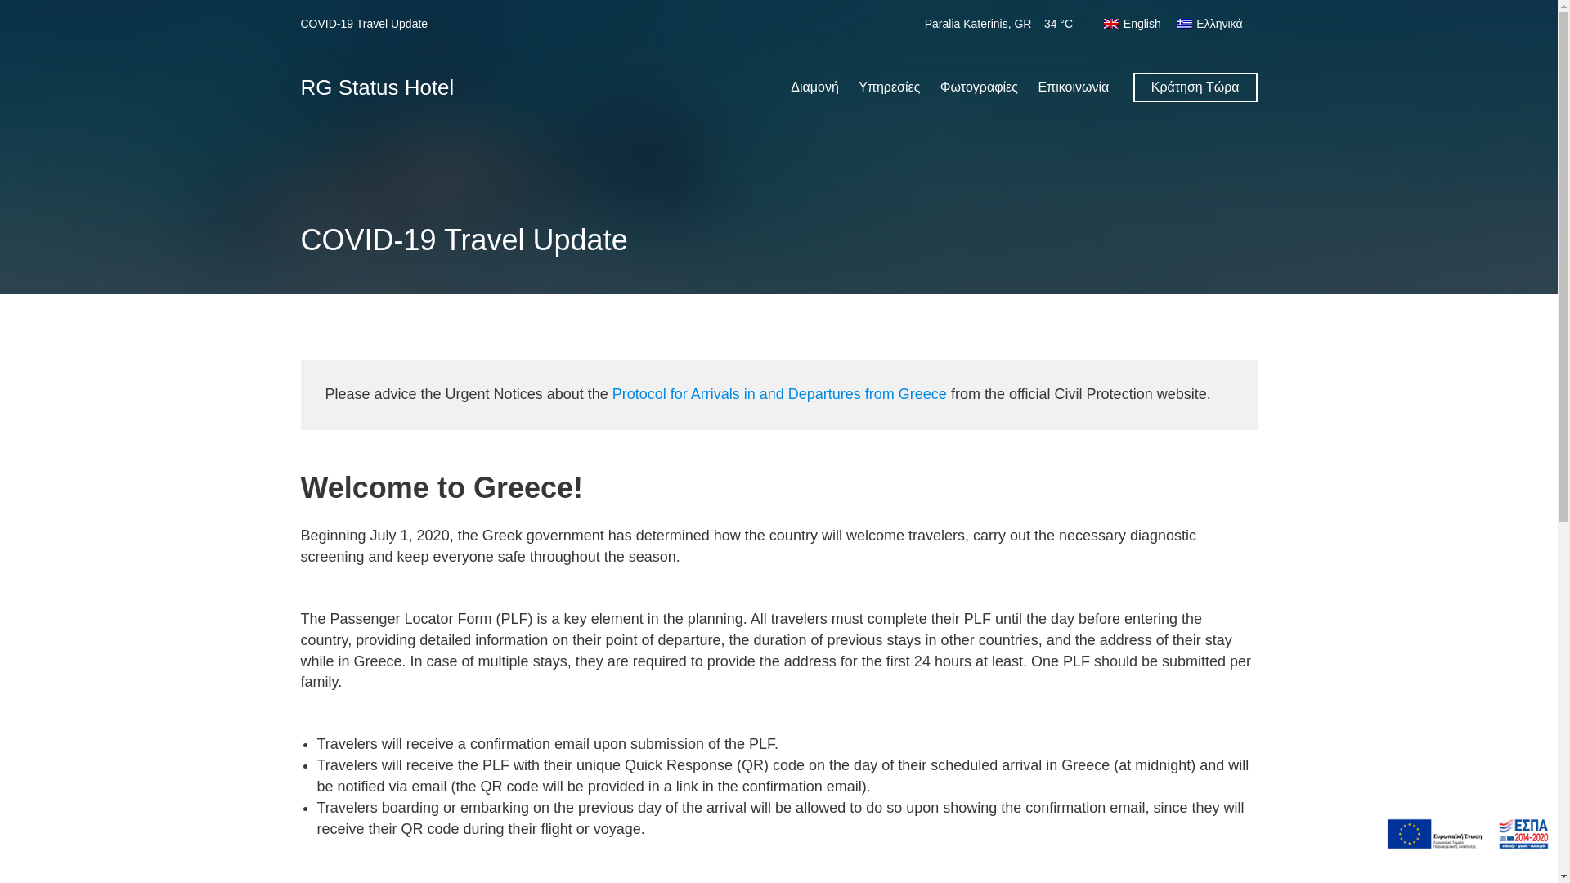  What do you see at coordinates (378, 87) in the screenshot?
I see `RG Status Hotel` at bounding box center [378, 87].